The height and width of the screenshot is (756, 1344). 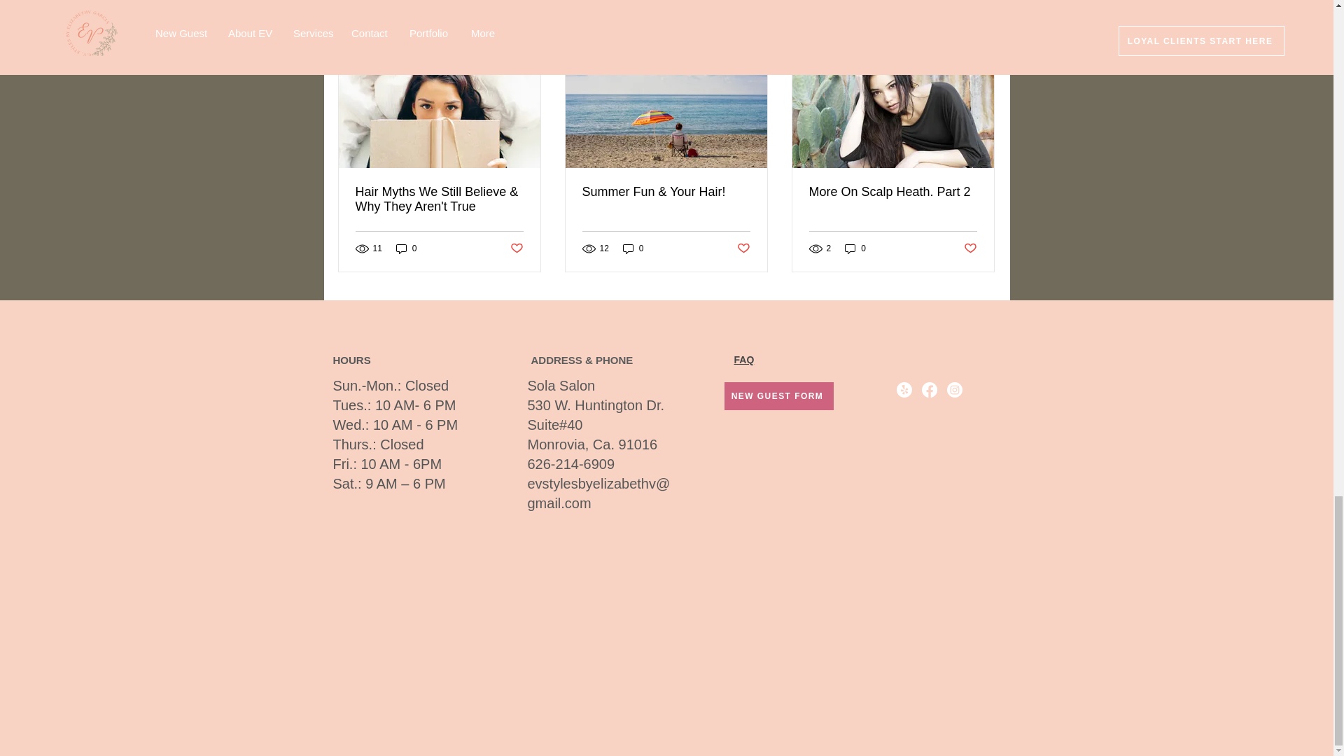 I want to click on More On Scalp Heath. Part 2, so click(x=892, y=192).